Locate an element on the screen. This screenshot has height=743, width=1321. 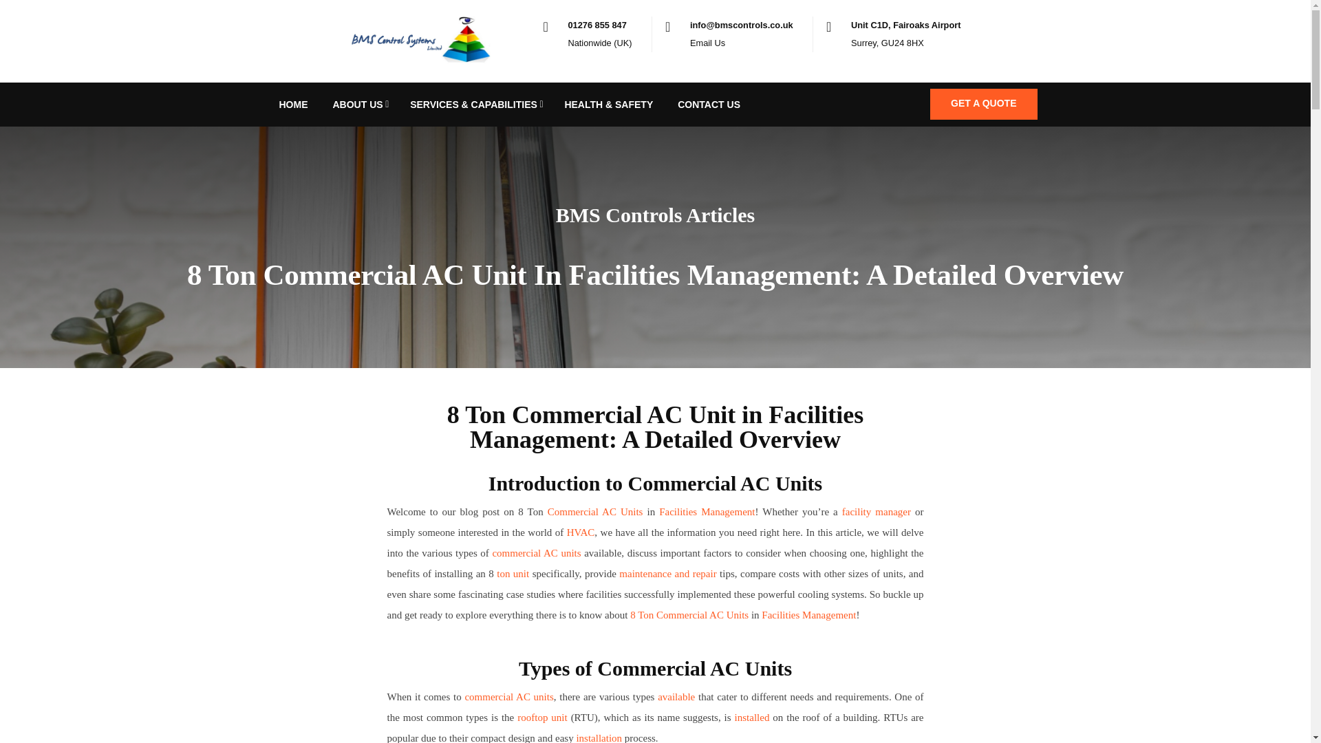
Facilities Management is located at coordinates (809, 614).